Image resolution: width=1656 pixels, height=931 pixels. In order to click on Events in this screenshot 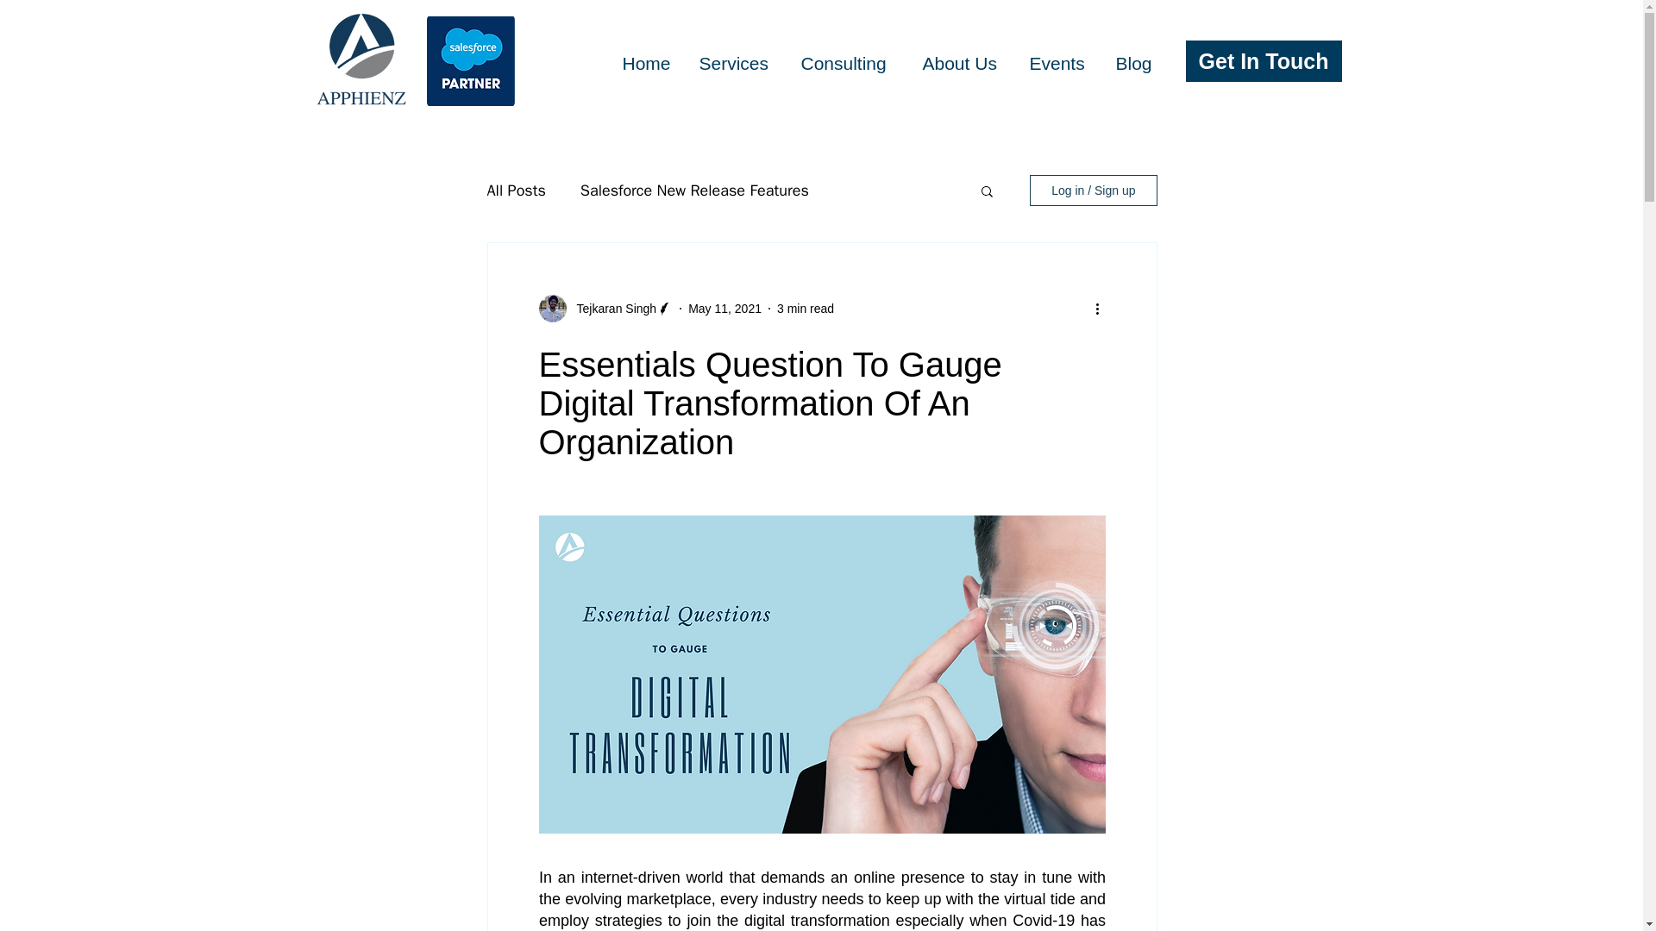, I will do `click(1059, 63)`.